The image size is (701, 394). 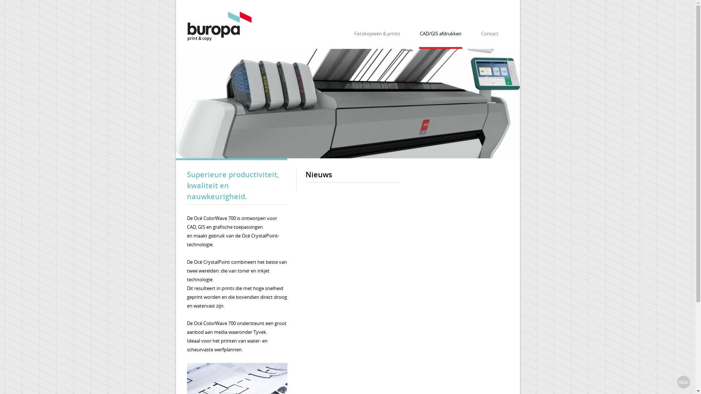 I want to click on Contact, so click(x=490, y=34).